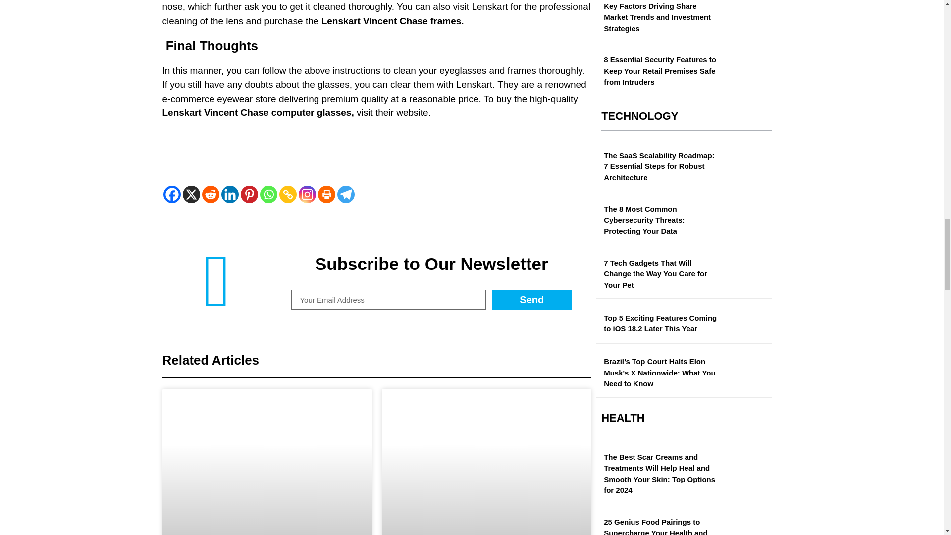  Describe the element at coordinates (288, 194) in the screenshot. I see `Copy Link` at that location.